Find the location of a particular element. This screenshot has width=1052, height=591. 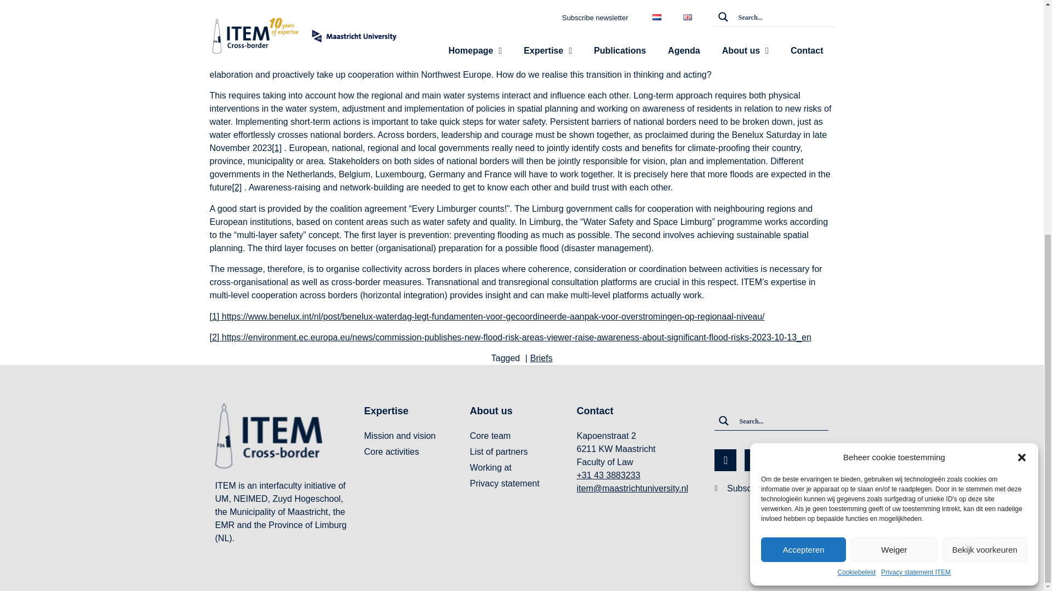

Cookiebeleid is located at coordinates (856, 187).